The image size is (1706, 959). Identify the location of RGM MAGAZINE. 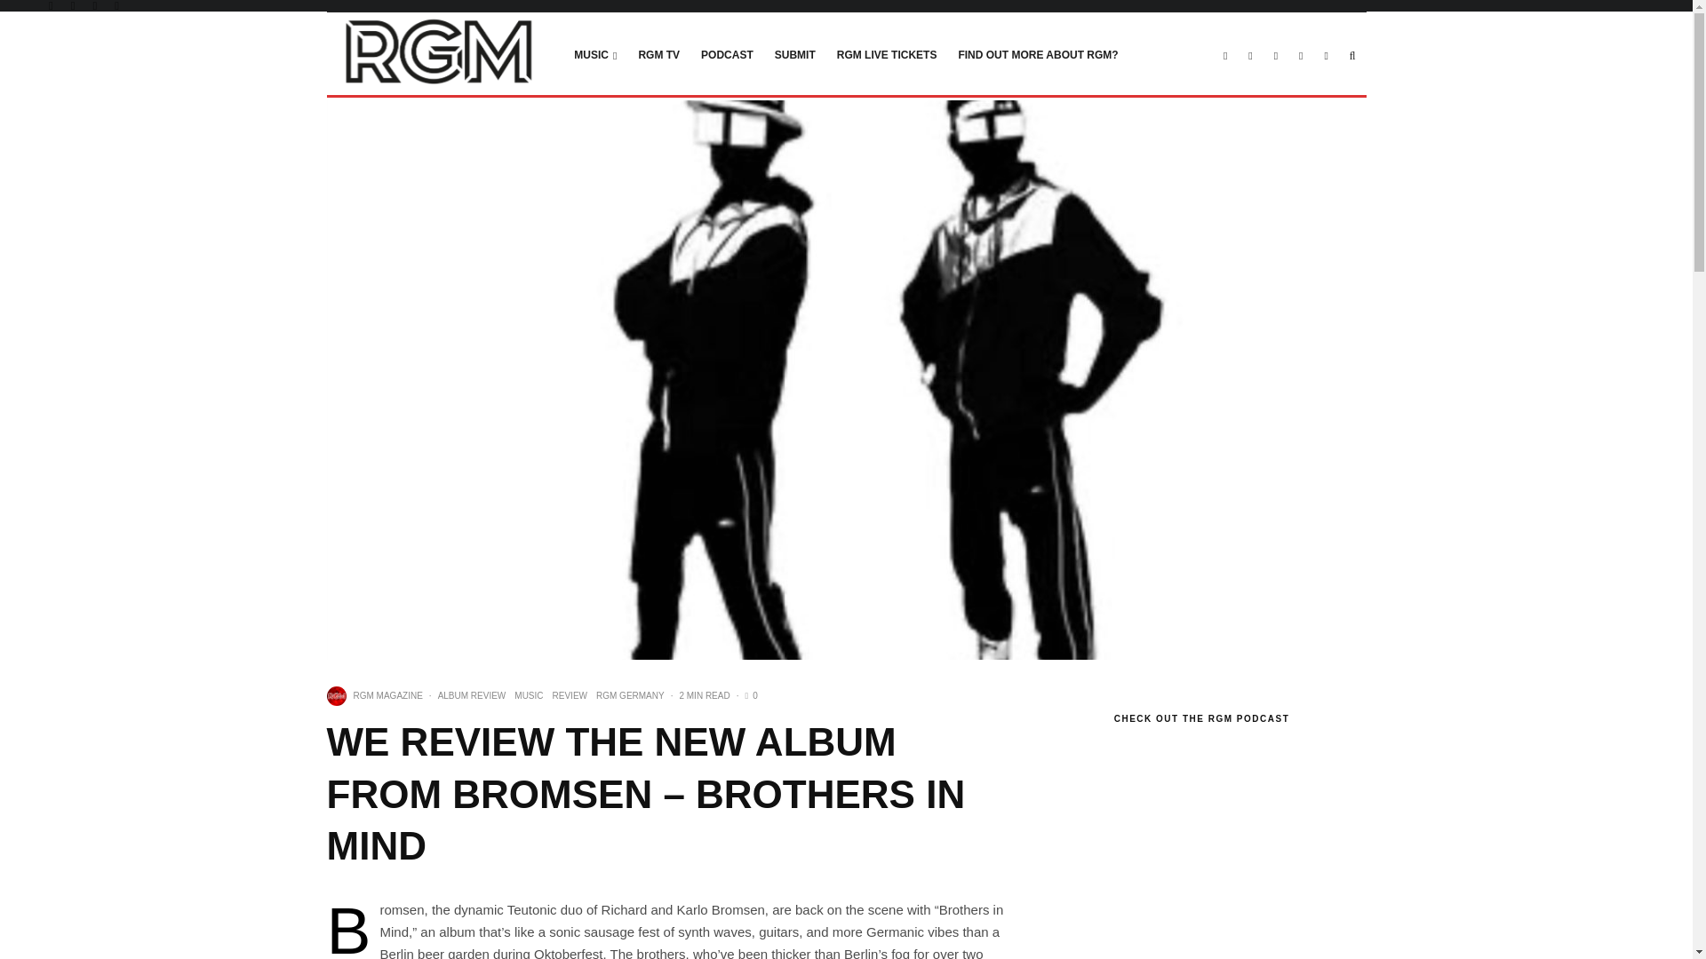
(387, 695).